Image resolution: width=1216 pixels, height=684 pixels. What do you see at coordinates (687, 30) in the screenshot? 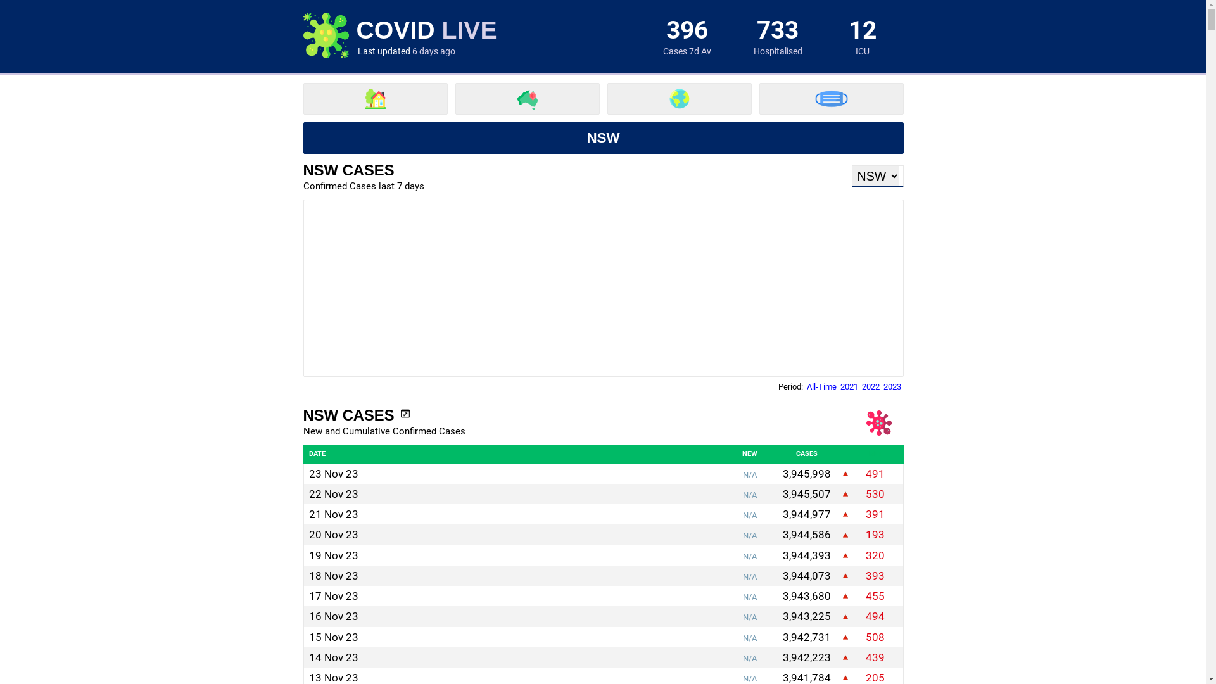
I see `396` at bounding box center [687, 30].